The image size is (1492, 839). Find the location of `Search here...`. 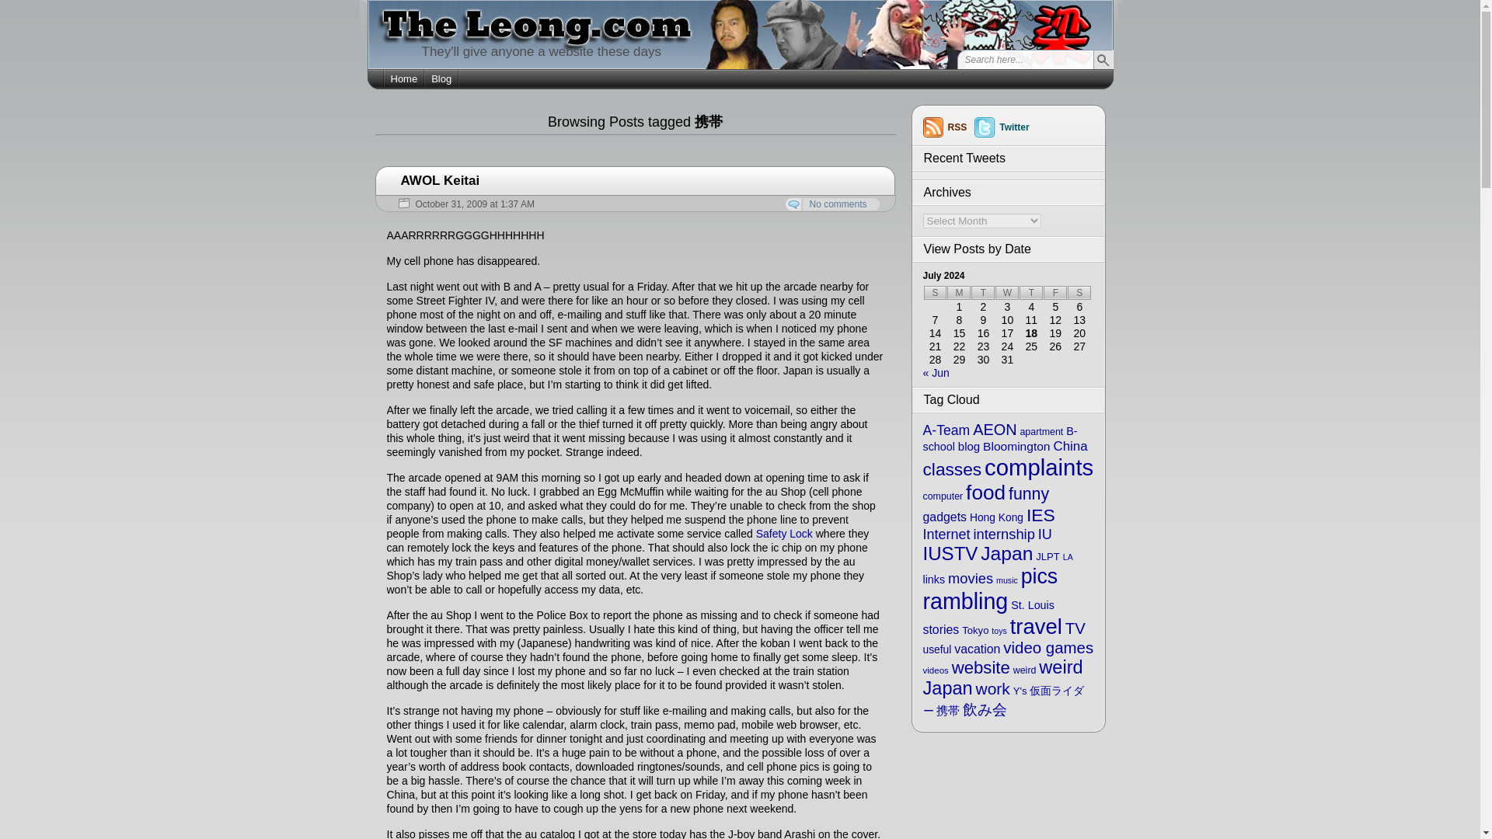

Search here... is located at coordinates (1024, 59).